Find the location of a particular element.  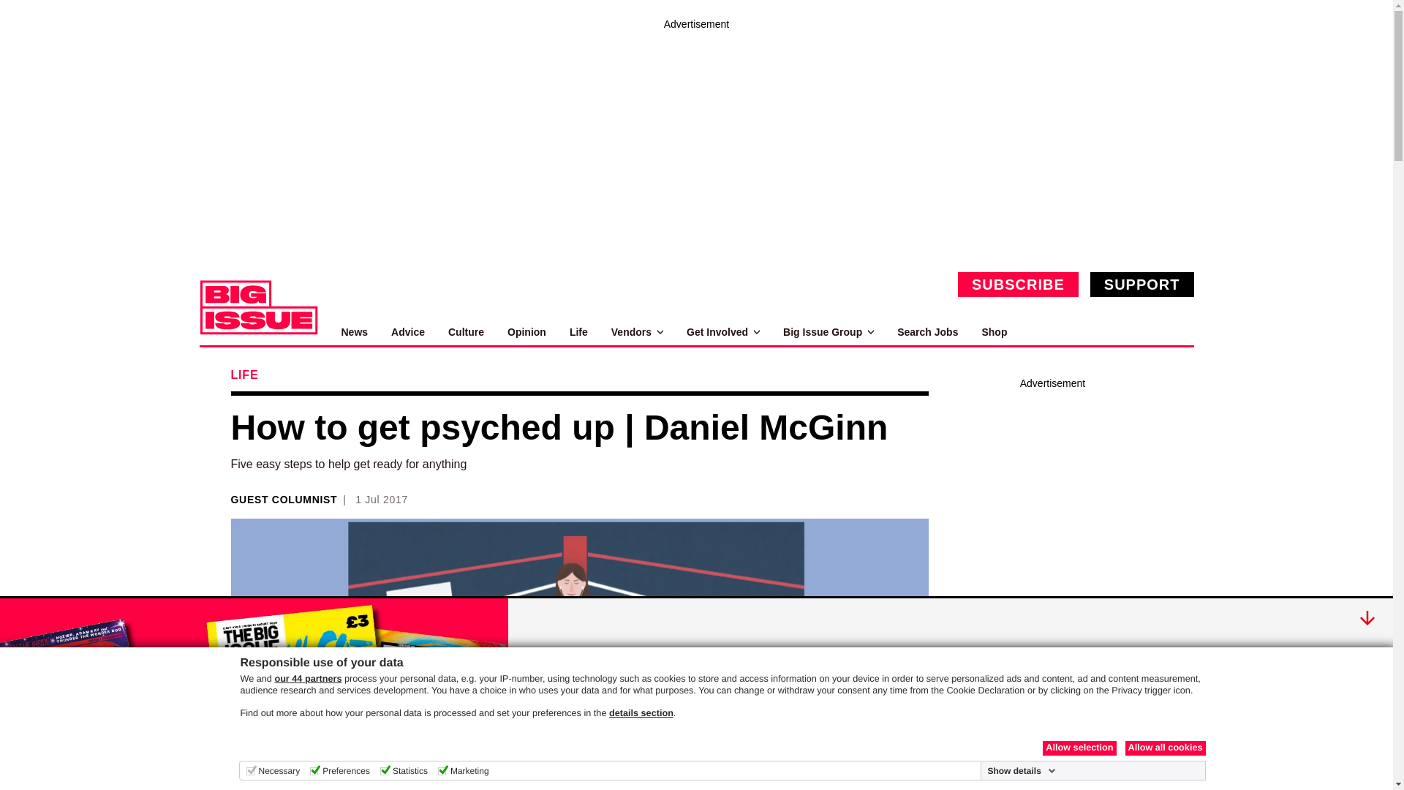

Allow all cookies is located at coordinates (1164, 748).